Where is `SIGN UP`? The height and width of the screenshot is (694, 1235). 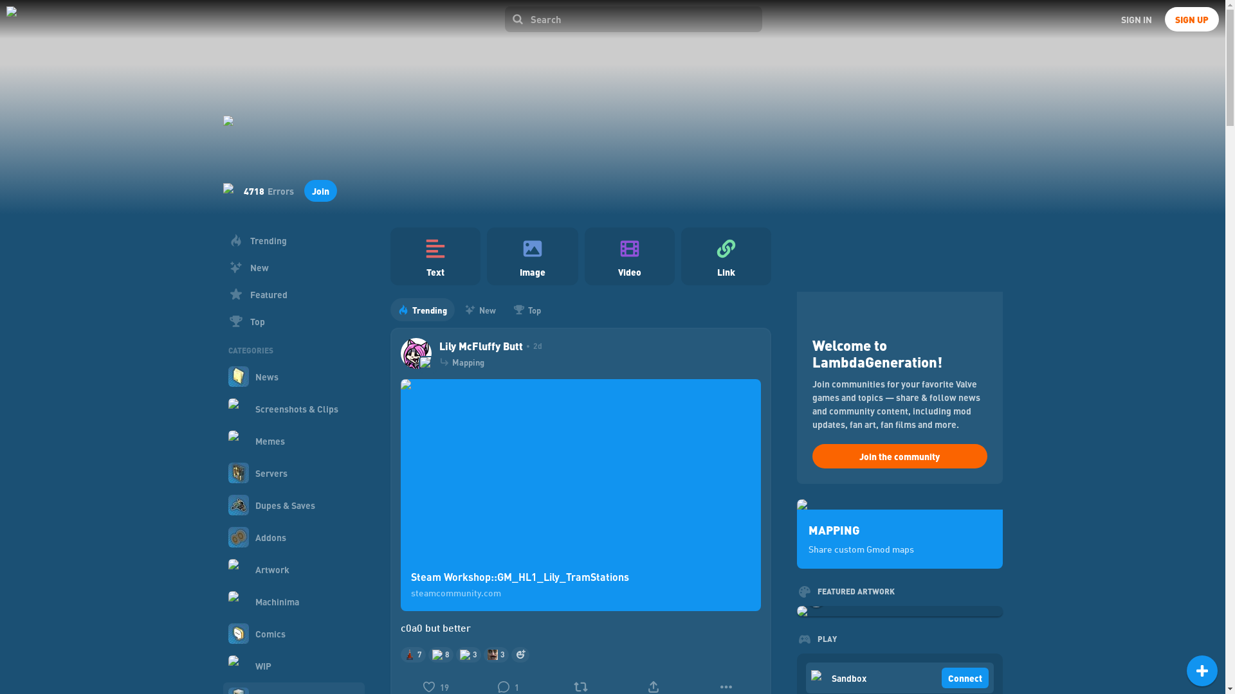
SIGN UP is located at coordinates (1191, 19).